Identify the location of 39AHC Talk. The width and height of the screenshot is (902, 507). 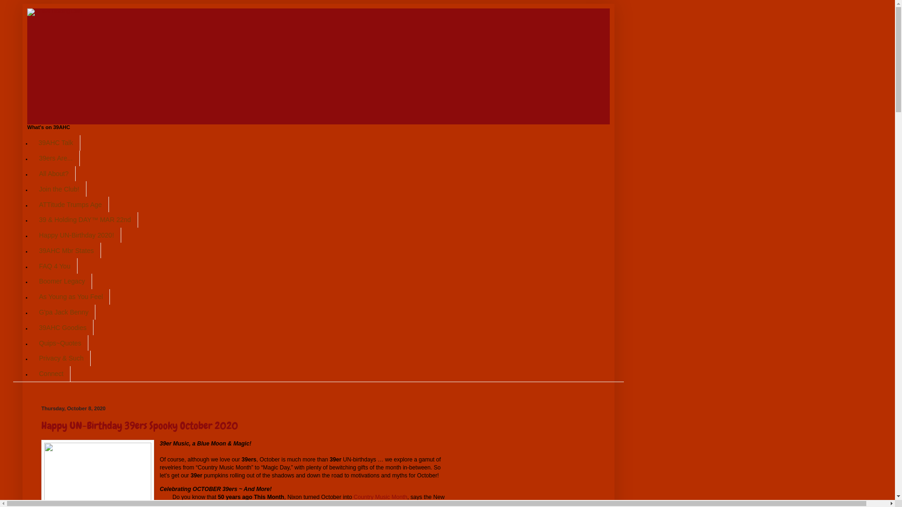
(56, 143).